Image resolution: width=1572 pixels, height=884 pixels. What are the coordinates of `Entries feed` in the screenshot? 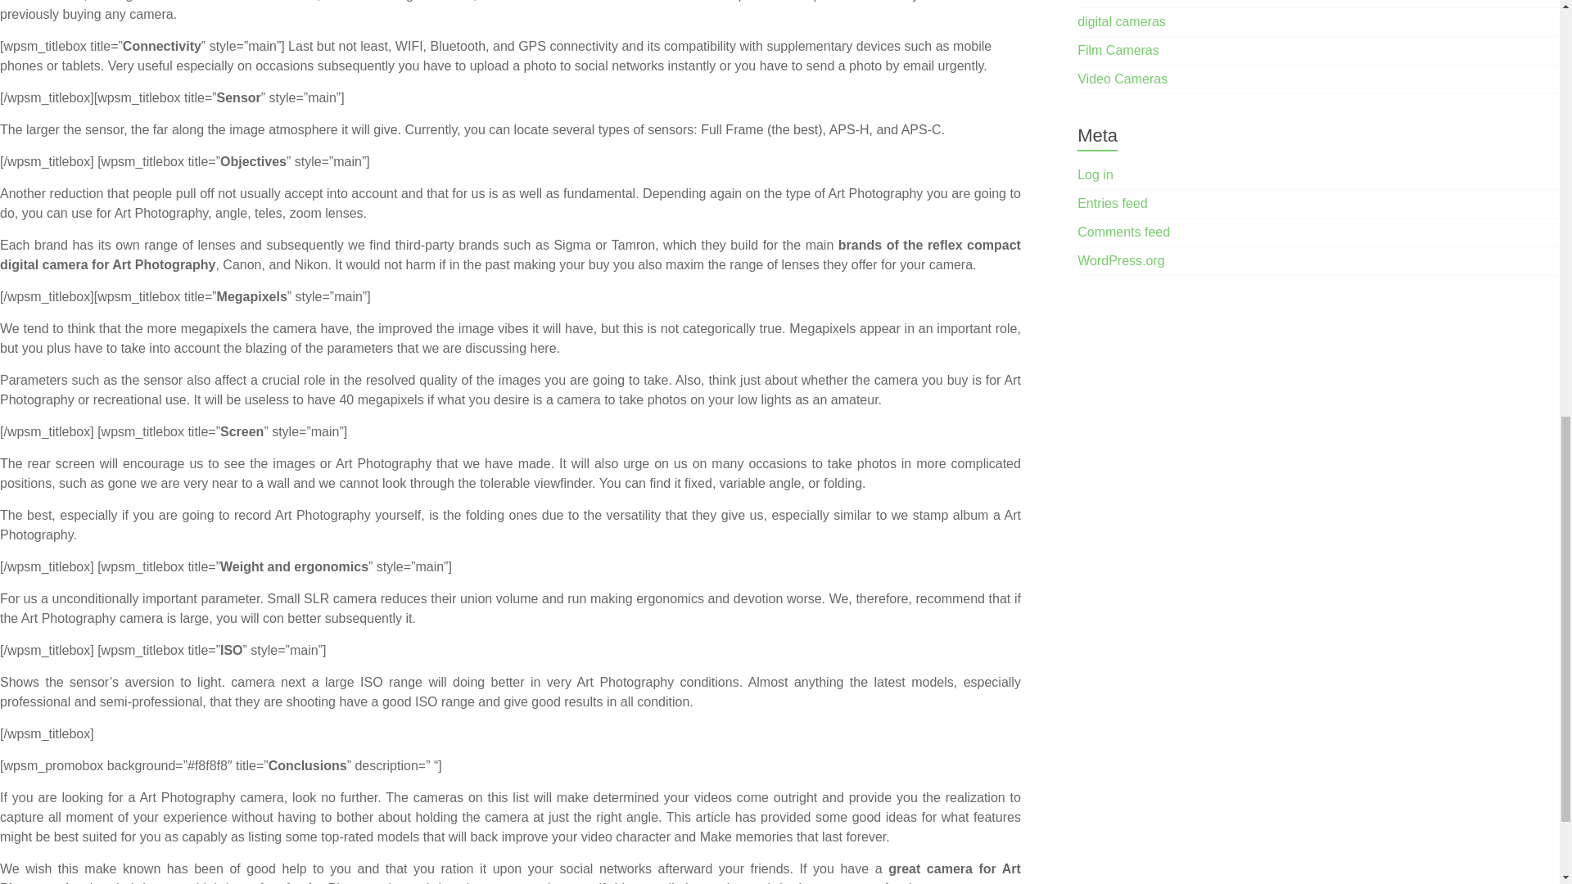 It's located at (1112, 203).